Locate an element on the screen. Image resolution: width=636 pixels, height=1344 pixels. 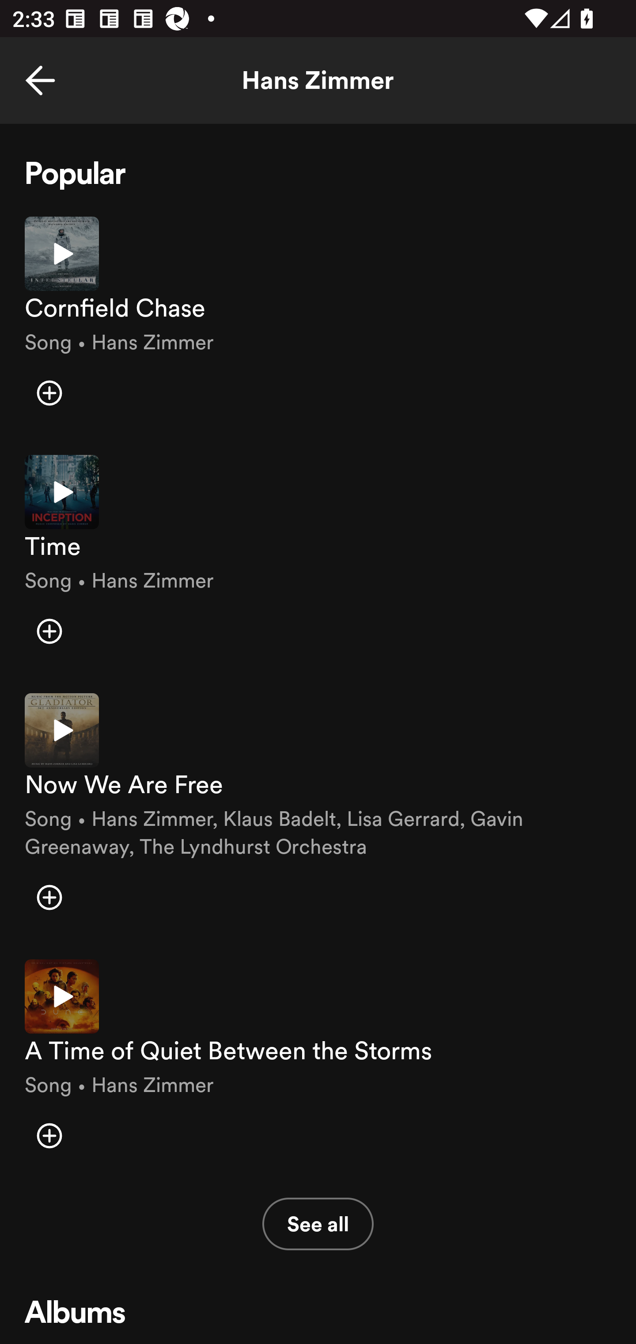
Add item is located at coordinates (49, 1135).